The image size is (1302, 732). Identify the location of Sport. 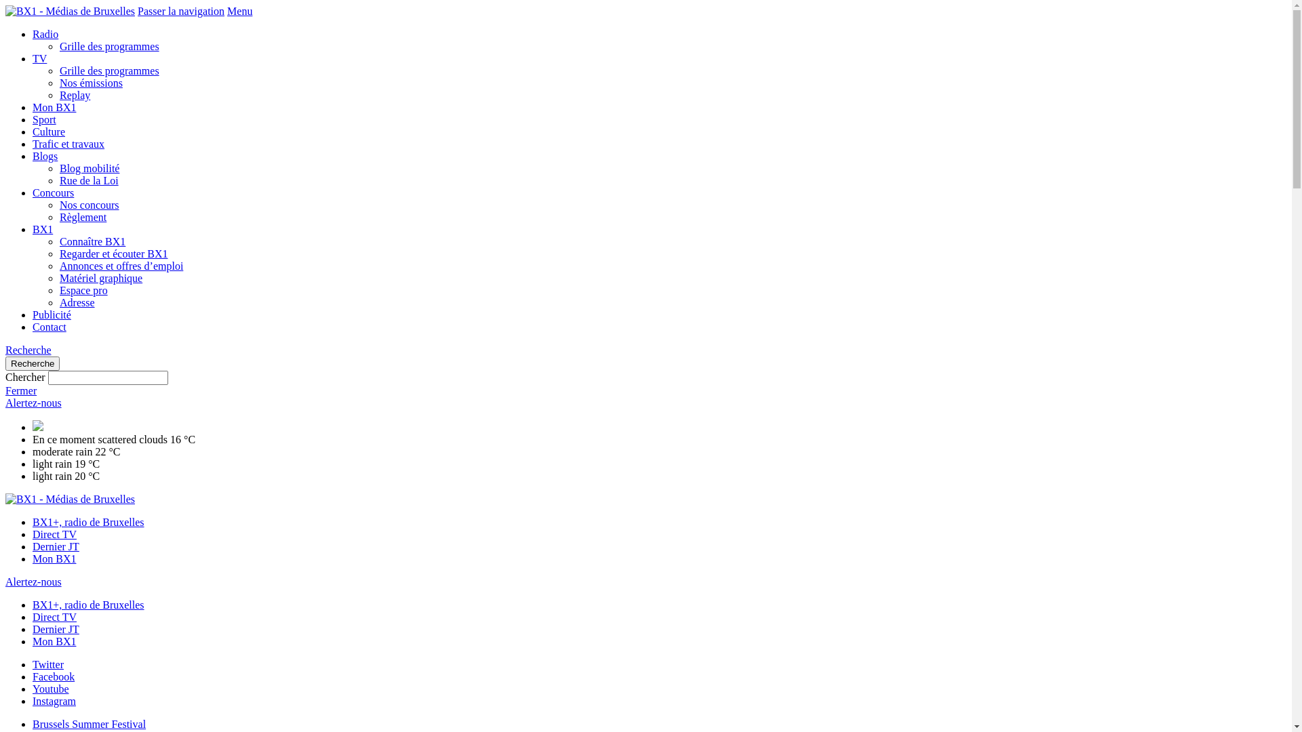
(45, 119).